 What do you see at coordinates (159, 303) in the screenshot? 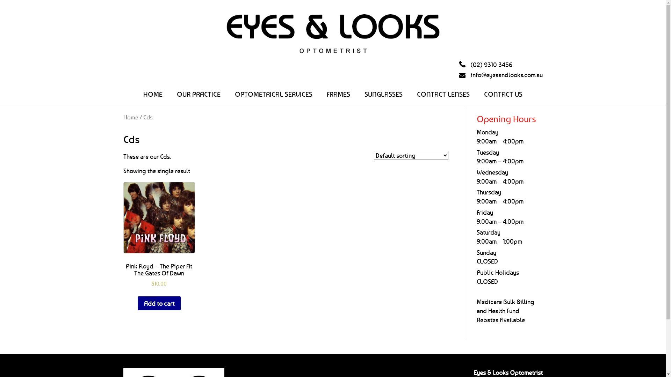
I see `Add to cart` at bounding box center [159, 303].